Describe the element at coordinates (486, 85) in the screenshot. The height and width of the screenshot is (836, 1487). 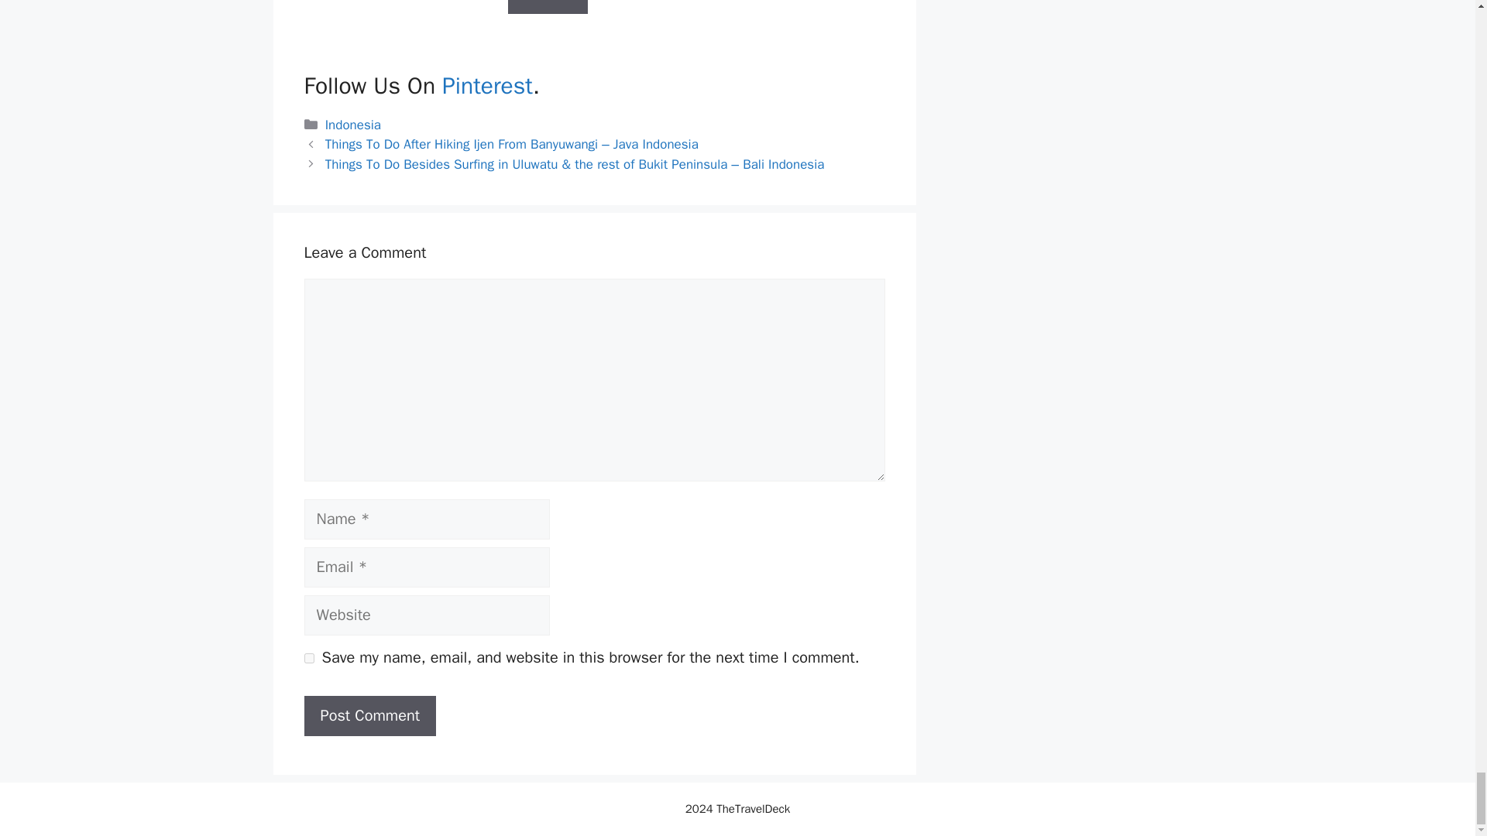
I see `Pinterest` at that location.